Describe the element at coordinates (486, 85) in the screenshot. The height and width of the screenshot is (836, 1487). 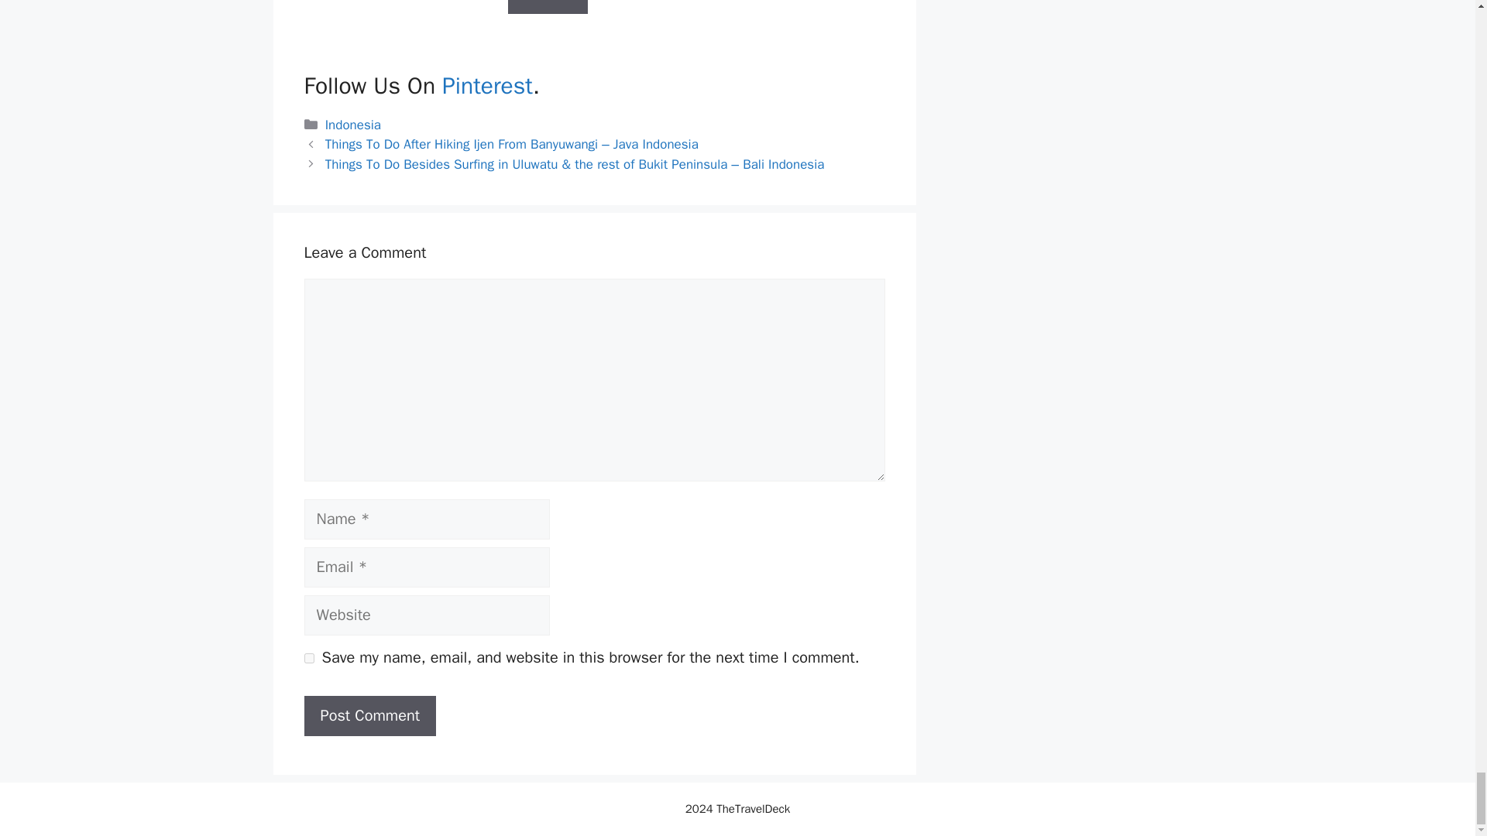
I see `Pinterest` at that location.